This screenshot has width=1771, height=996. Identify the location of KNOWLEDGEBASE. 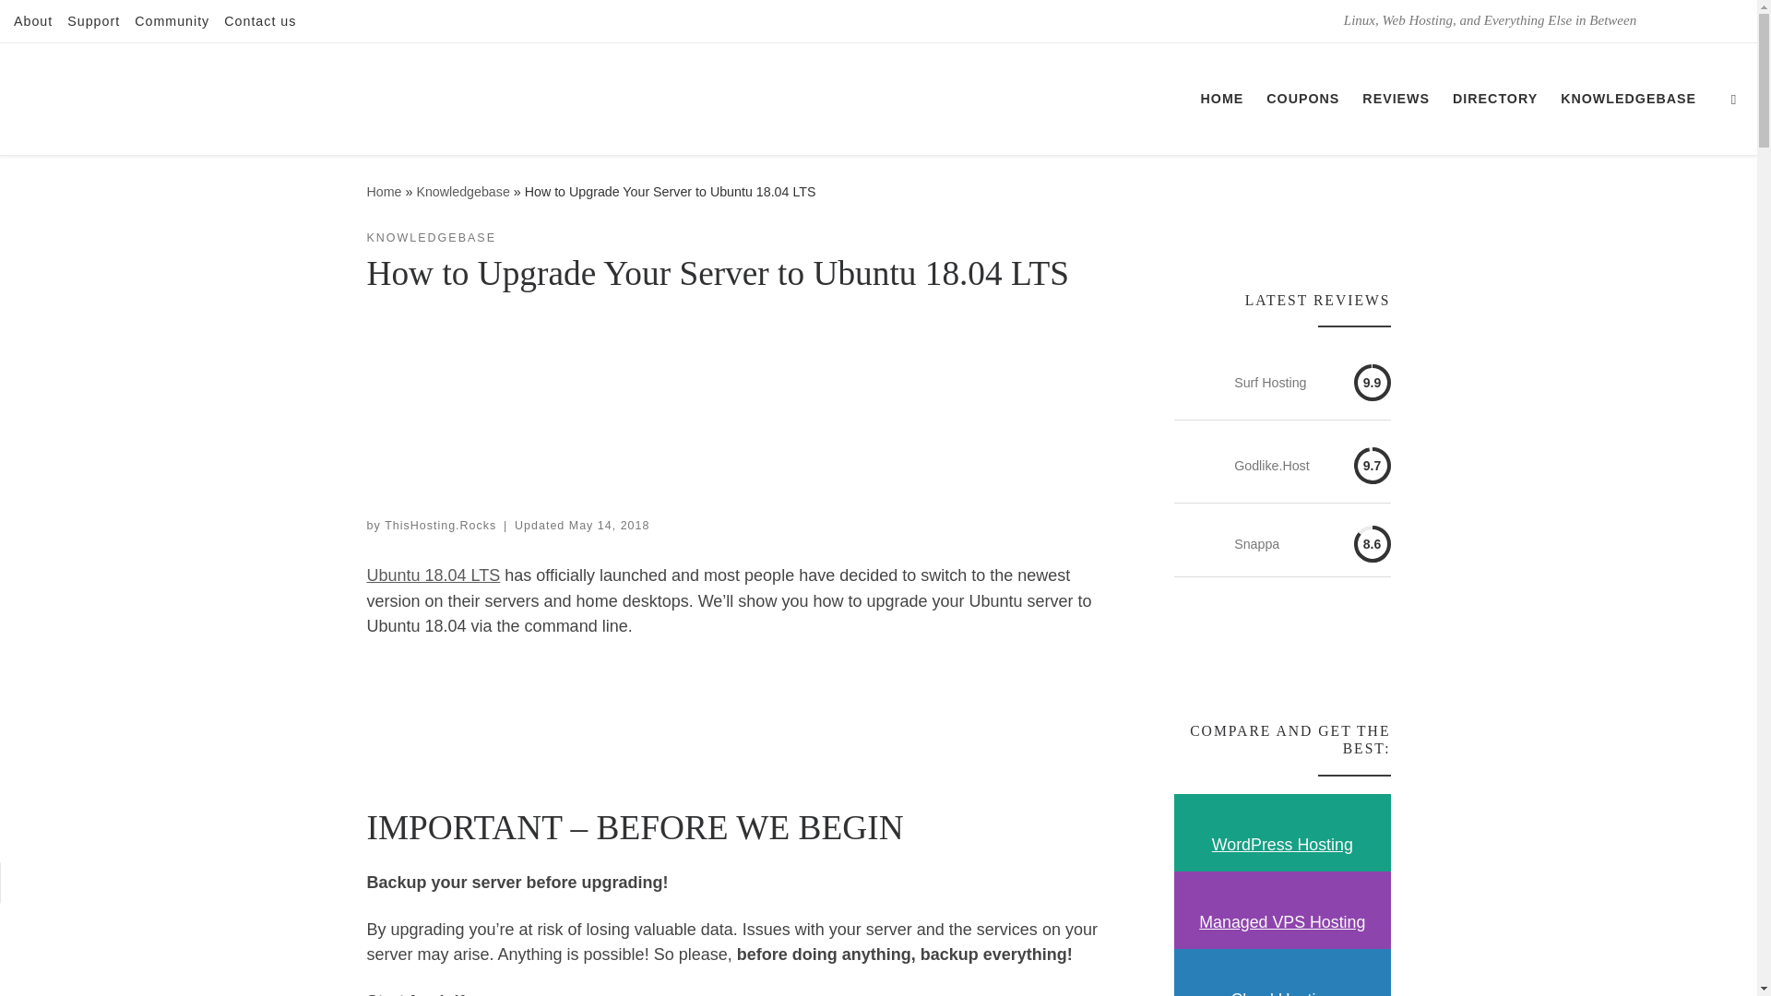
(1628, 99).